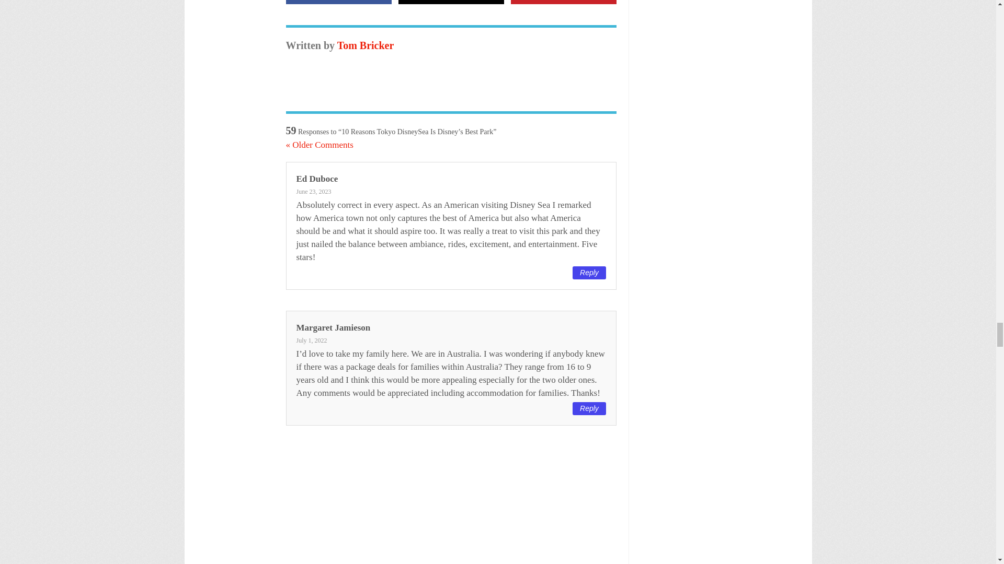 This screenshot has width=1004, height=564. What do you see at coordinates (452, 2) in the screenshot?
I see `Share on X` at bounding box center [452, 2].